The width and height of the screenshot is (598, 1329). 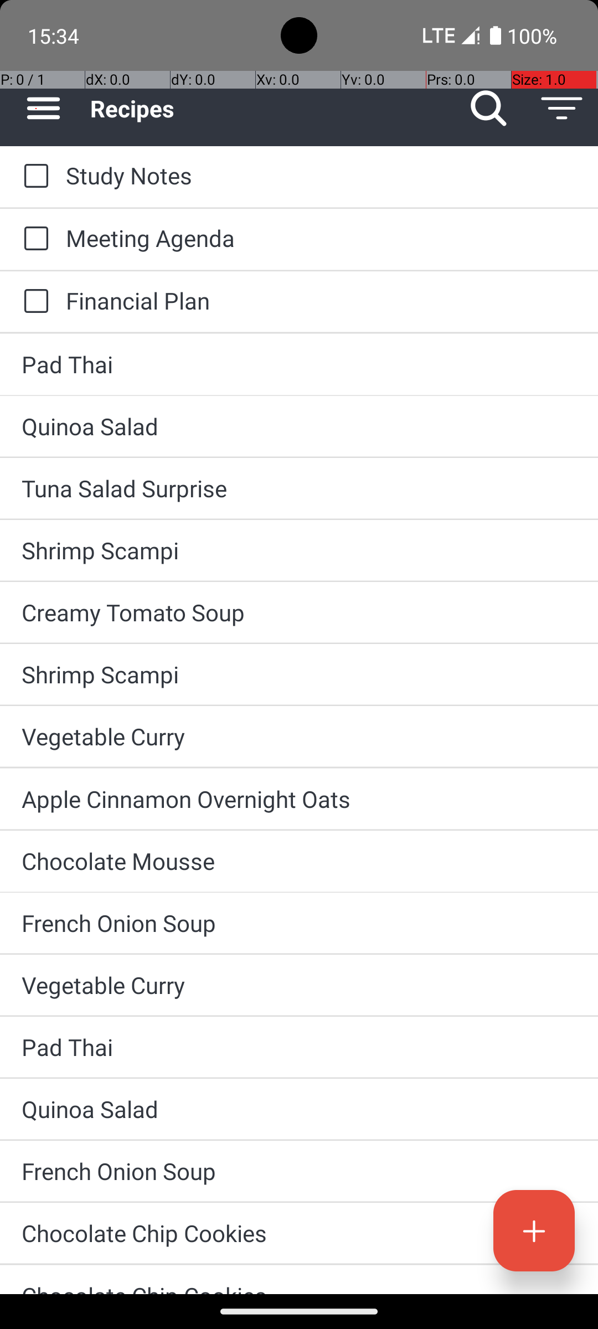 What do you see at coordinates (299, 799) in the screenshot?
I see `Apple Cinnamon Overnight Oats` at bounding box center [299, 799].